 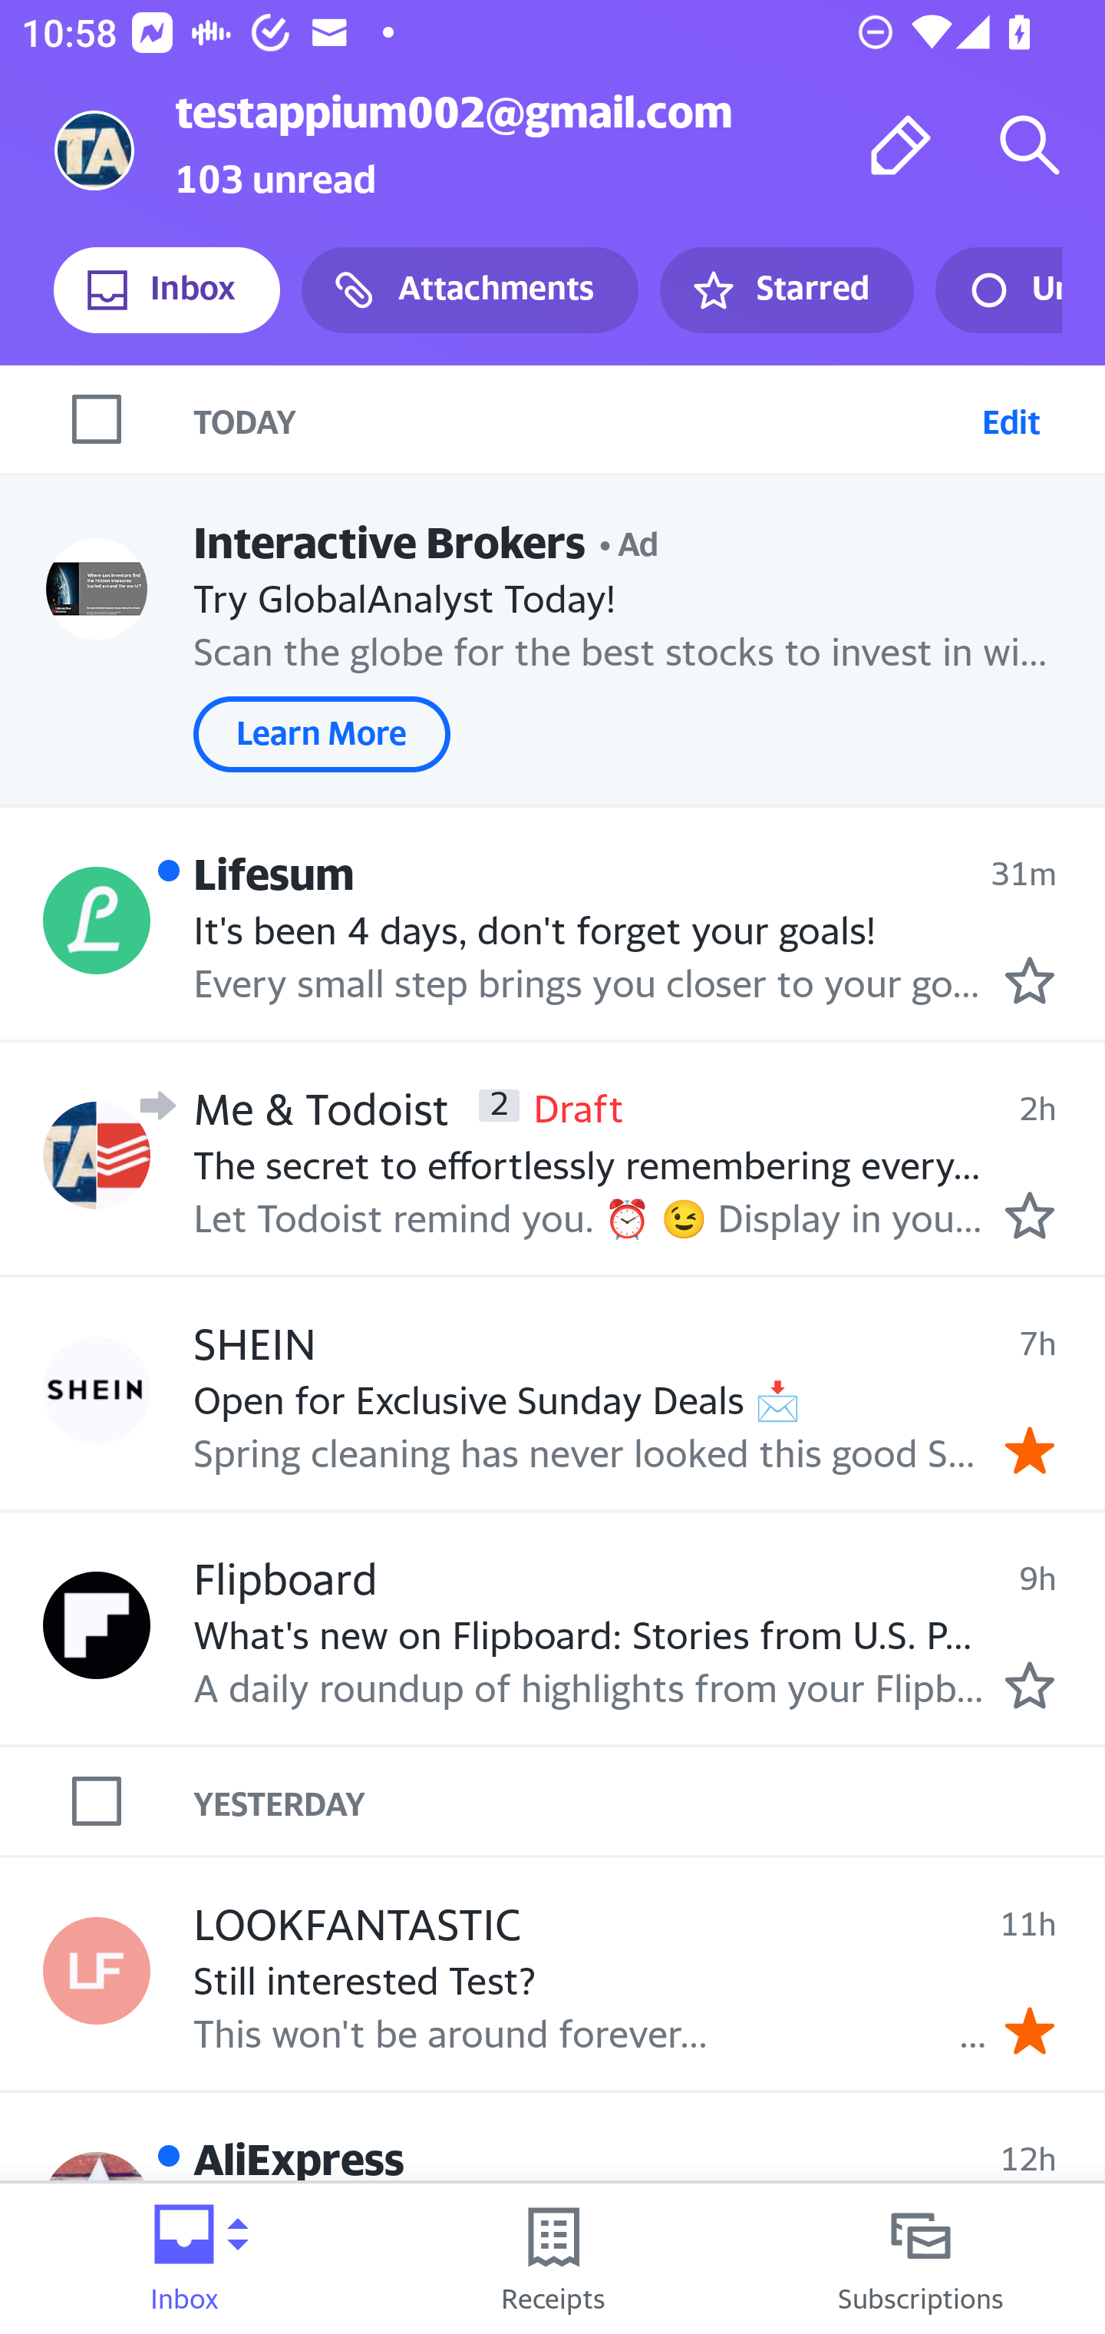 I want to click on Profile
Flipboard, so click(x=97, y=1624).